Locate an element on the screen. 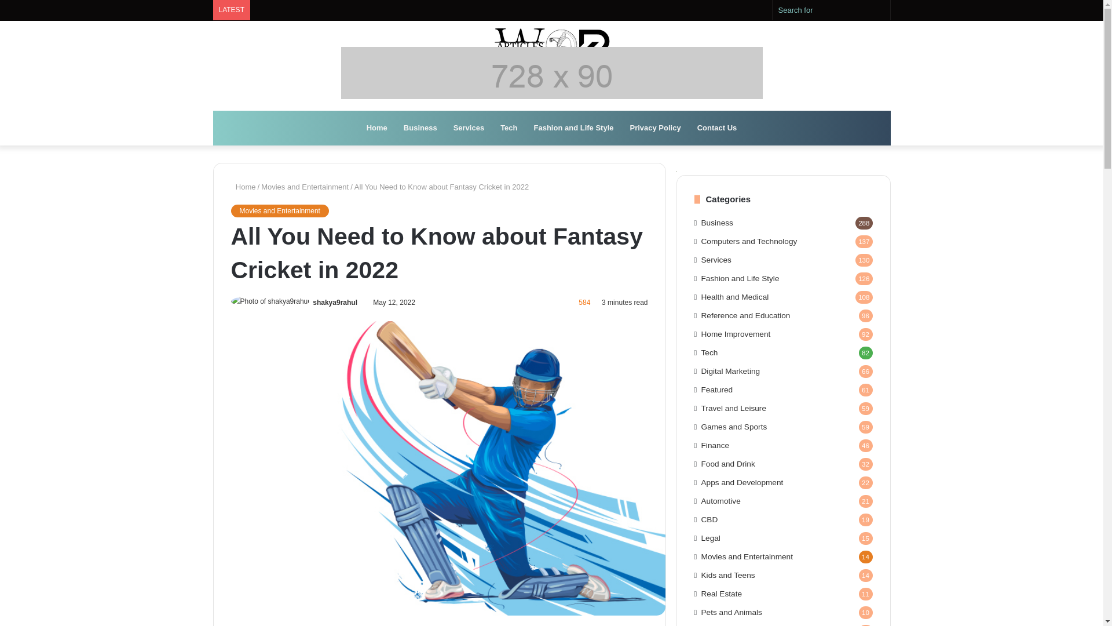  Privacy Policy is located at coordinates (656, 128).